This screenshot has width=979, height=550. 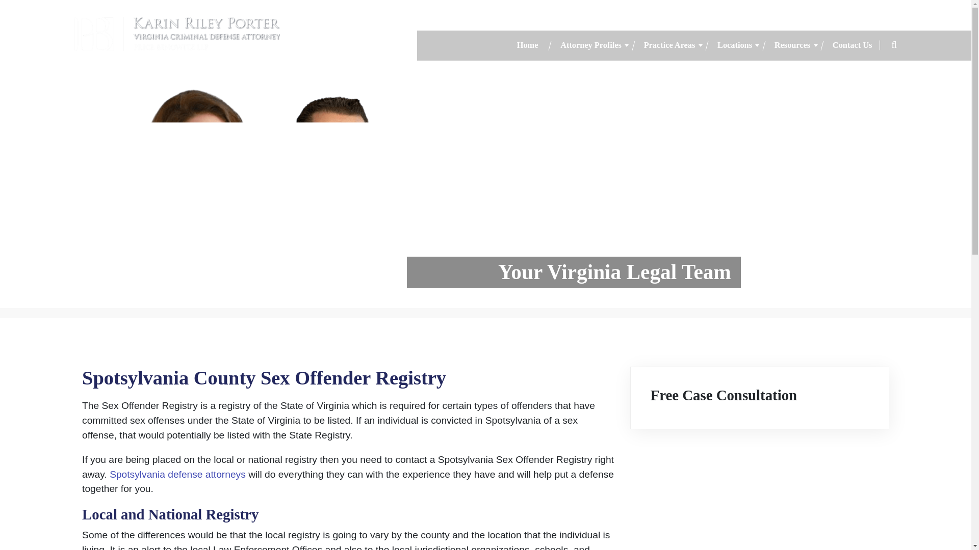 What do you see at coordinates (669, 46) in the screenshot?
I see `Practice Areas` at bounding box center [669, 46].